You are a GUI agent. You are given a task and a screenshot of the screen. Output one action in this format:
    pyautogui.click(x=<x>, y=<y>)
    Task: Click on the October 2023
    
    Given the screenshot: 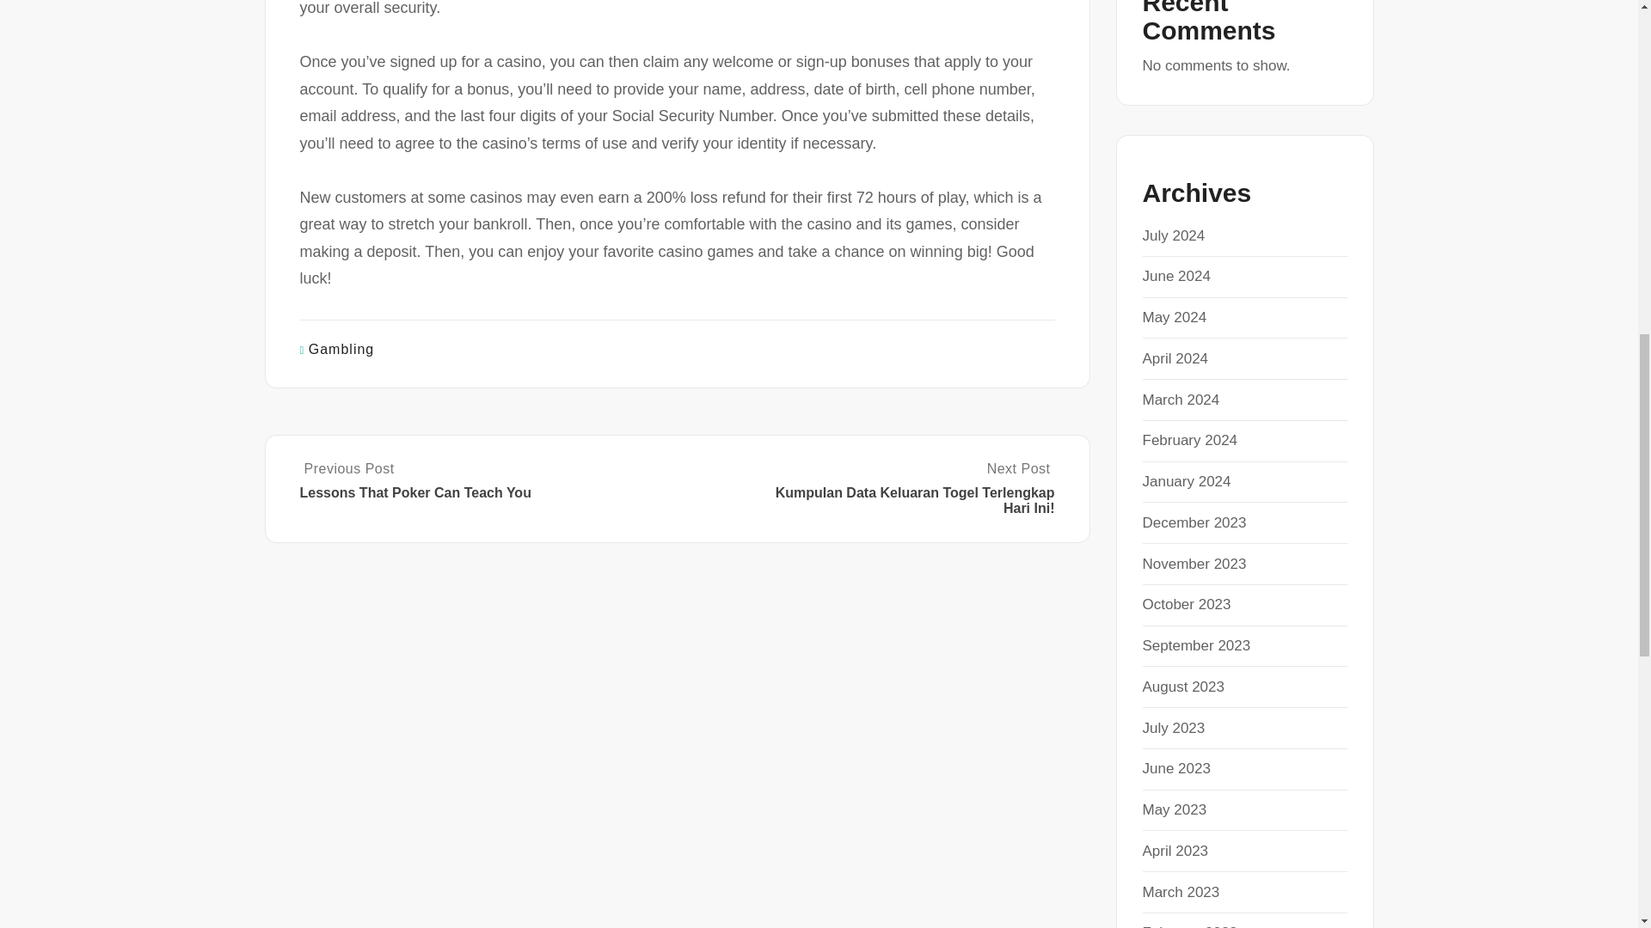 What is the action you would take?
    pyautogui.click(x=1186, y=604)
    